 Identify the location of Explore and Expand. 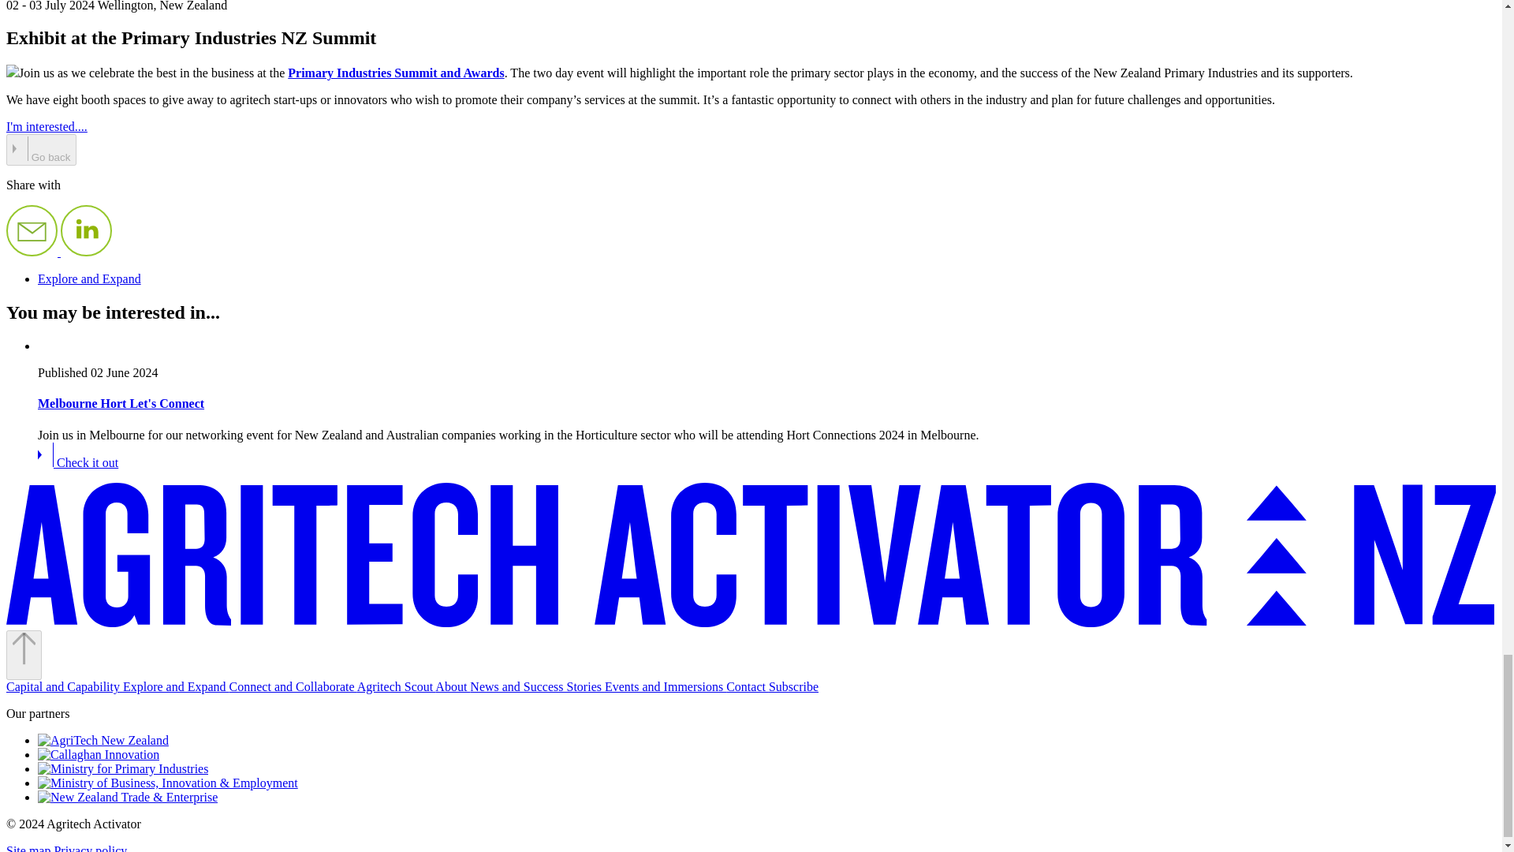
(89, 278).